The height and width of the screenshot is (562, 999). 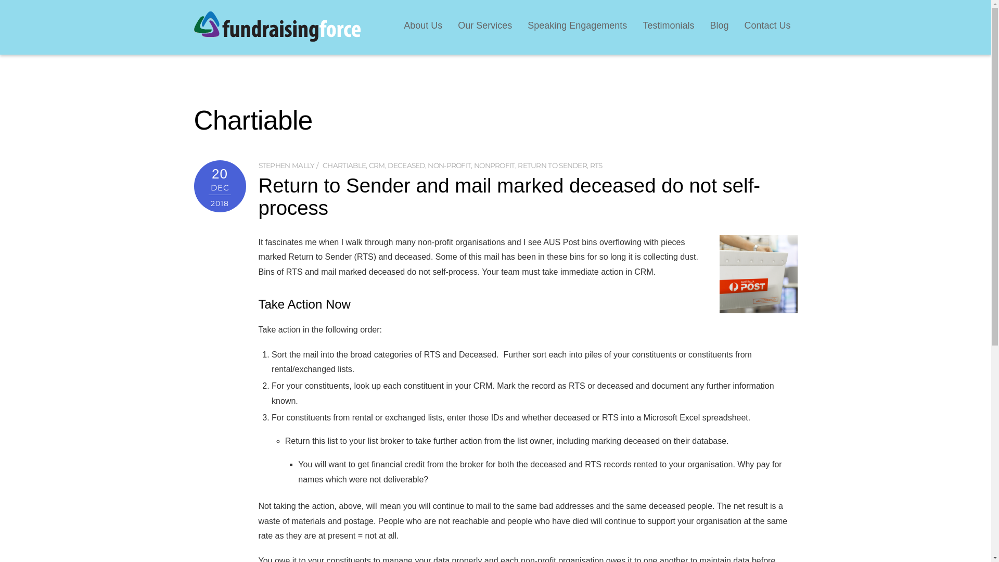 I want to click on About Us, so click(x=423, y=24).